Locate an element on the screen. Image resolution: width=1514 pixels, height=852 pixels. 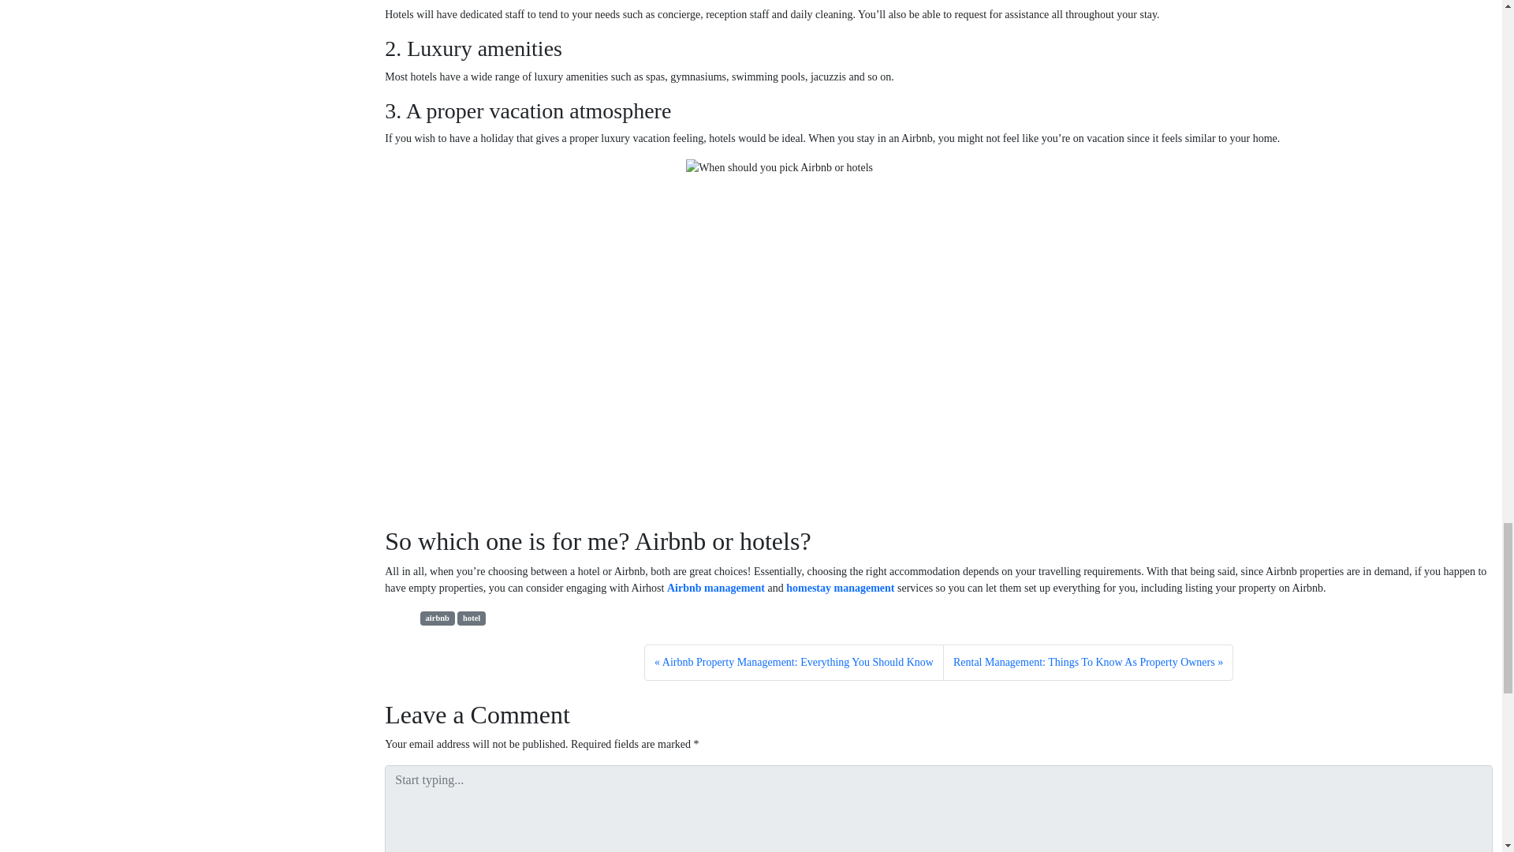
Rental Management: Things To Know As Property Owners is located at coordinates (1088, 662).